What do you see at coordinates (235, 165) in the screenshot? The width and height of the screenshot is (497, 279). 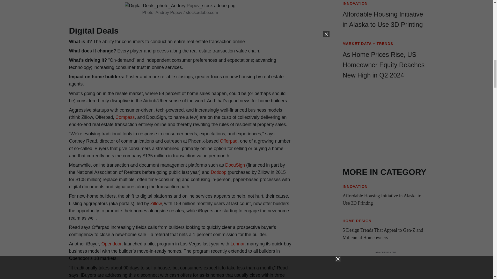 I see `DocuSign` at bounding box center [235, 165].